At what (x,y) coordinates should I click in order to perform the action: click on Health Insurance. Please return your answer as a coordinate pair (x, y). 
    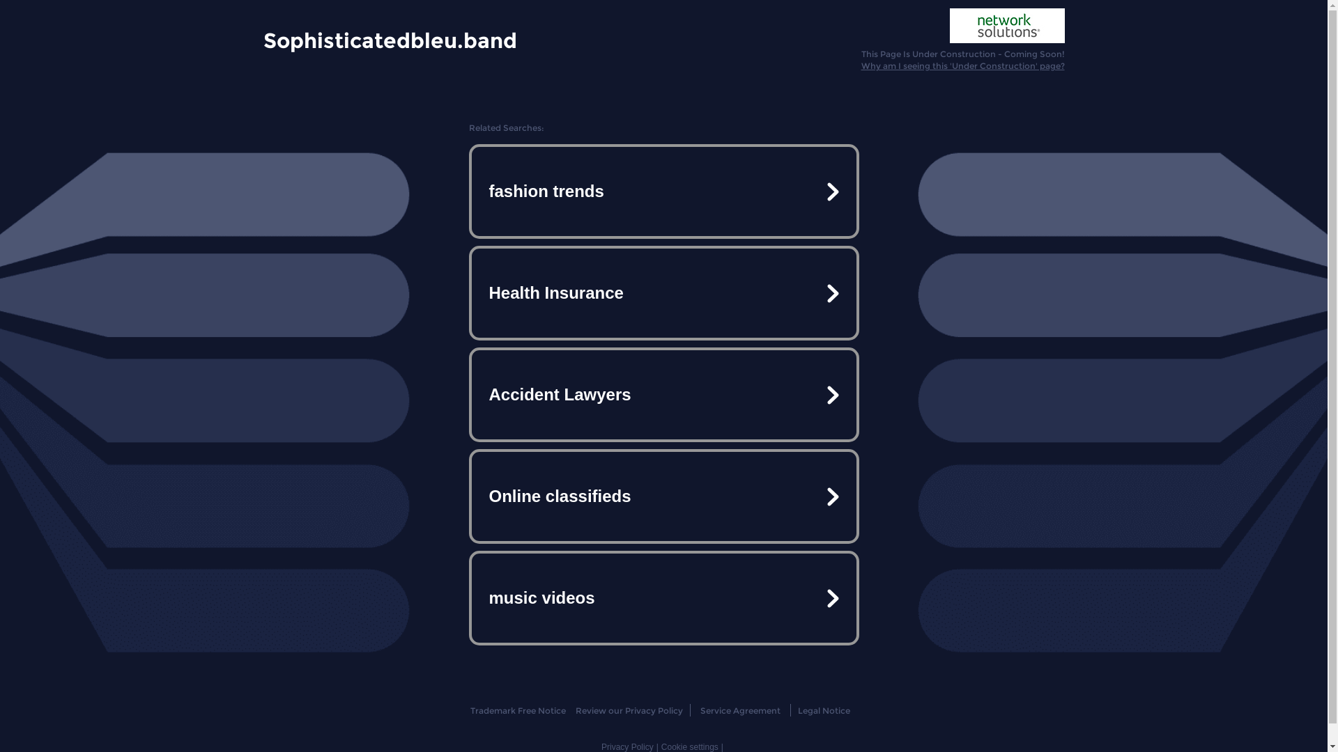
    Looking at the image, I should click on (663, 293).